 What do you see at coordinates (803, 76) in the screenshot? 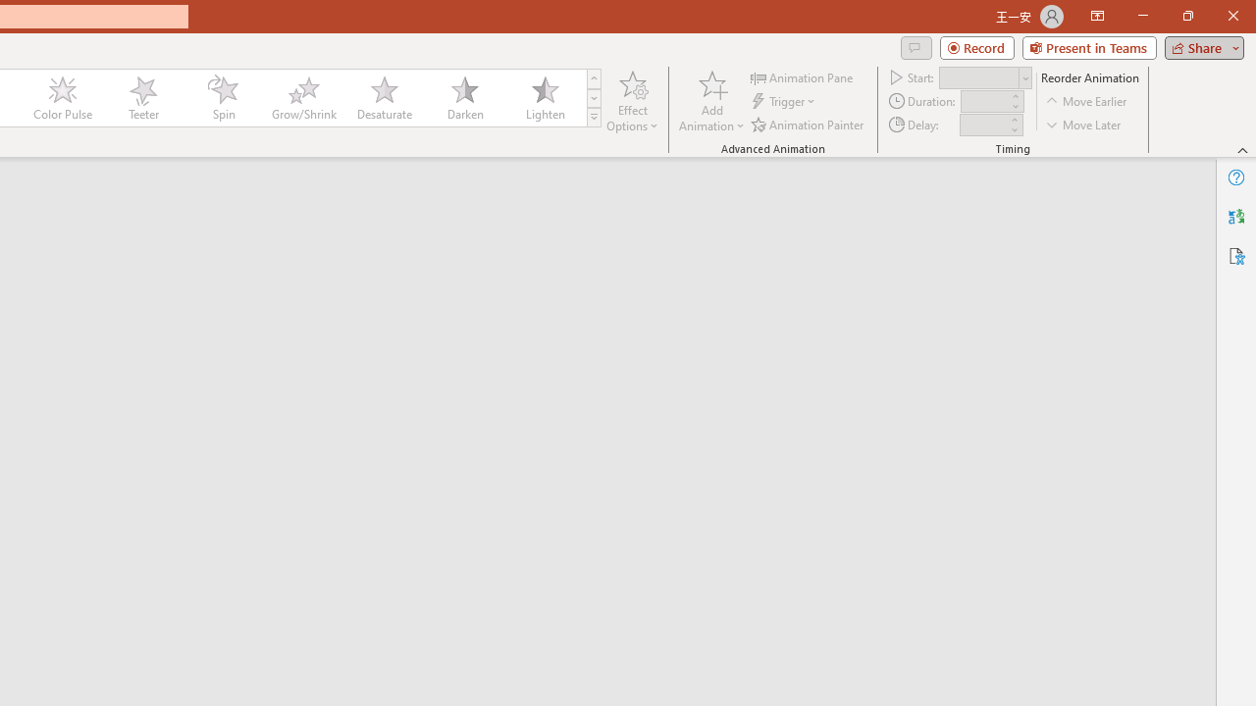
I see `Animation Pane` at bounding box center [803, 76].